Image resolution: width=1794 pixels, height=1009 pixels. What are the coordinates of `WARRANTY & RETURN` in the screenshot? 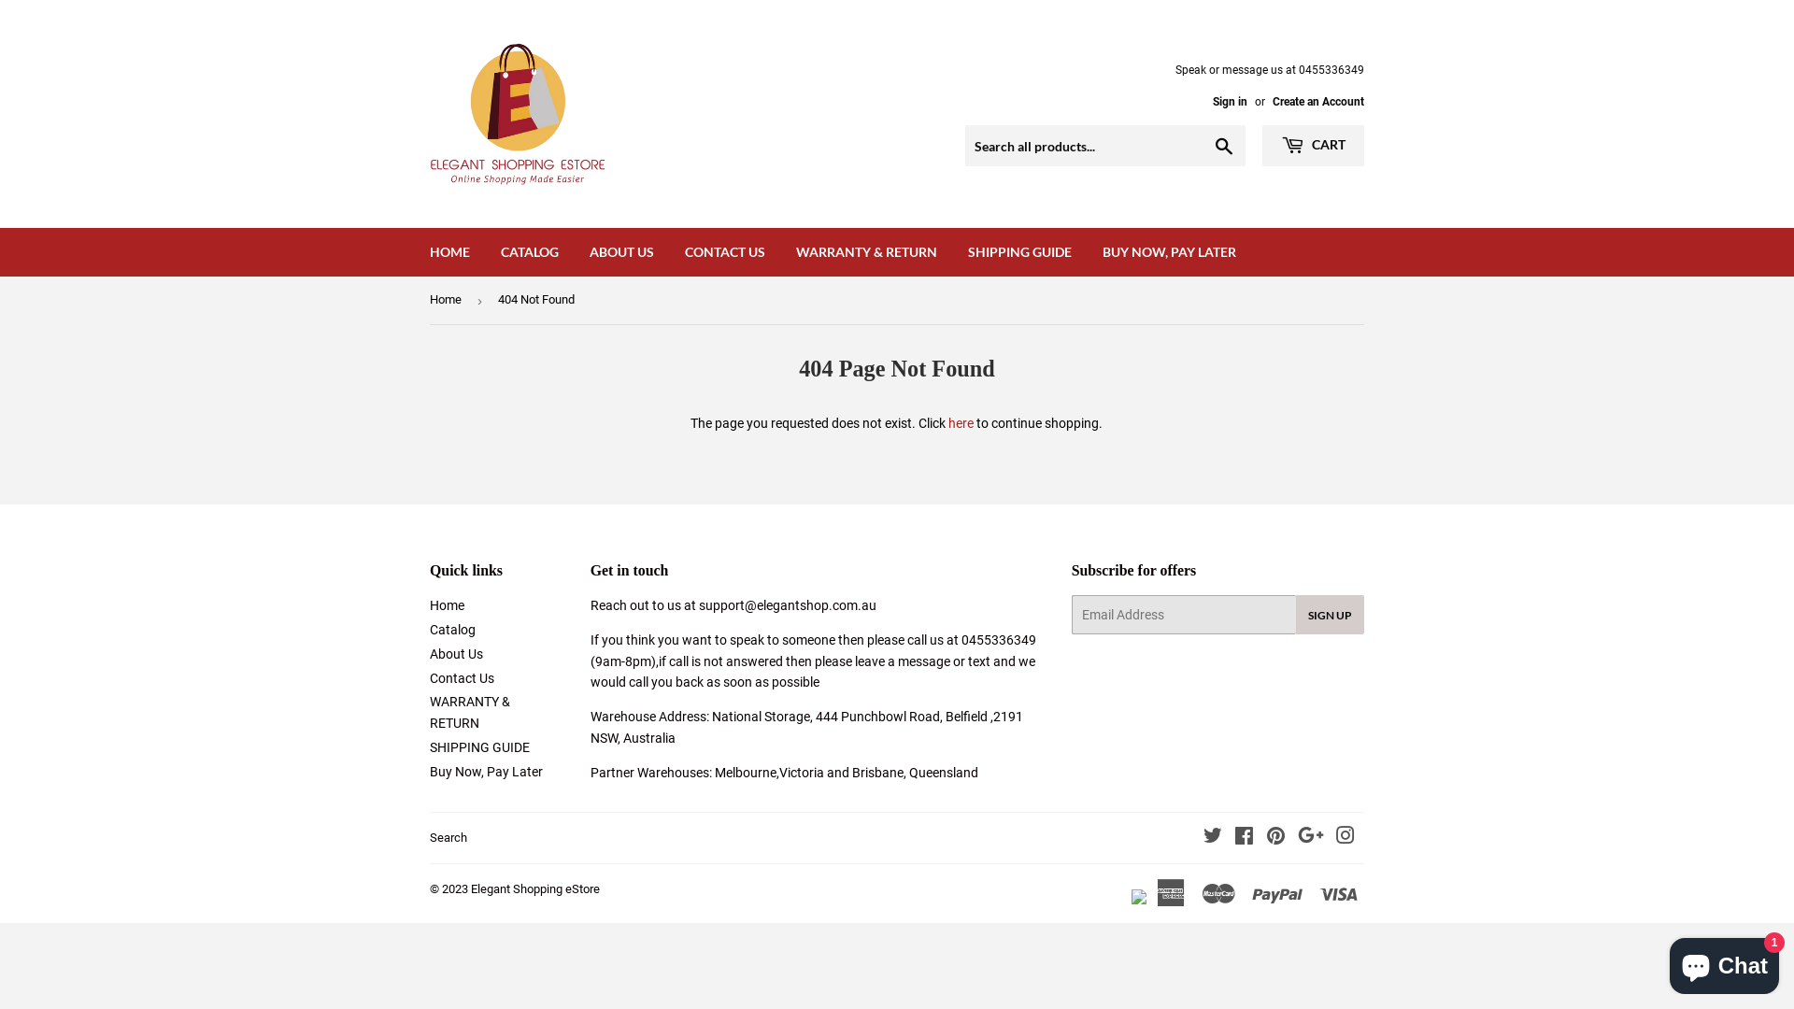 It's located at (866, 252).